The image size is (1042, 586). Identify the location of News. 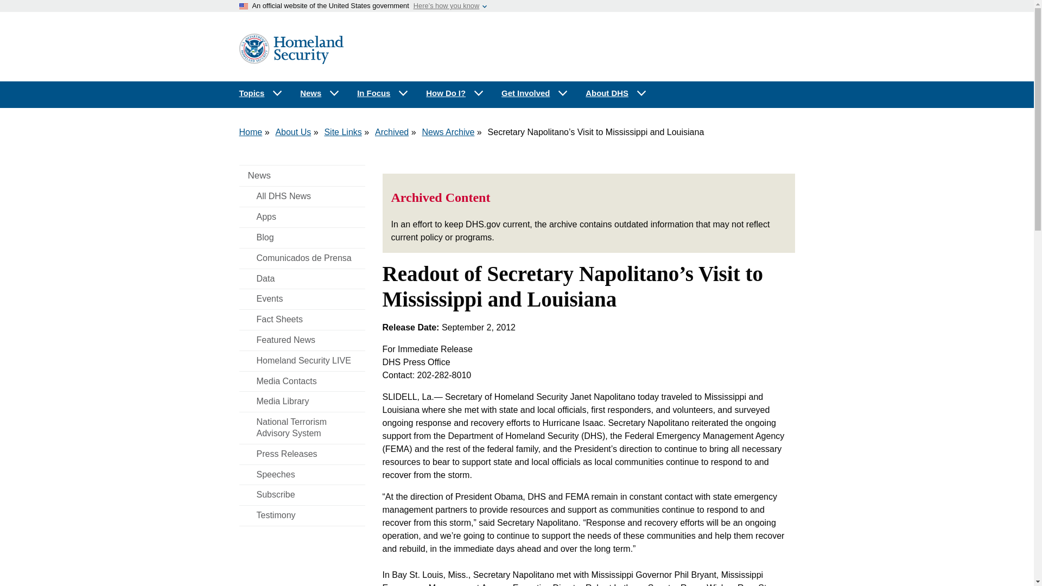
(320, 93).